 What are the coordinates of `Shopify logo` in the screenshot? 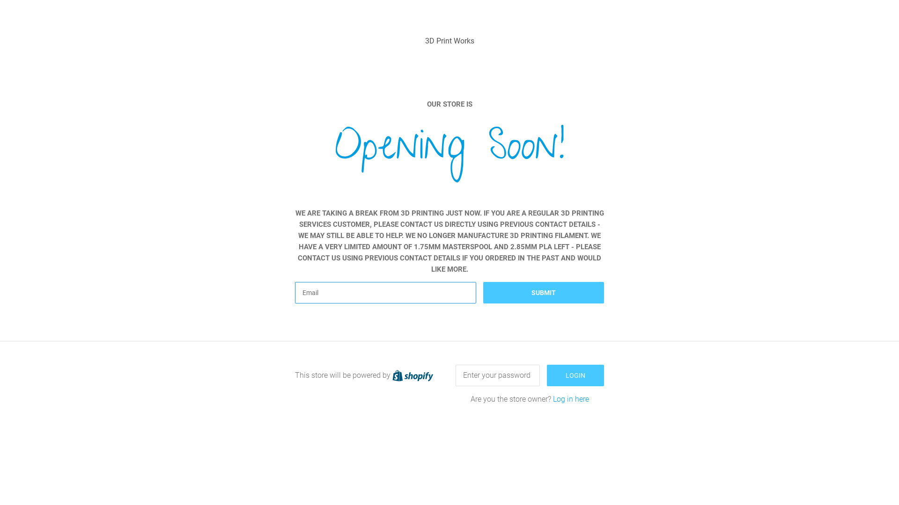 It's located at (413, 375).